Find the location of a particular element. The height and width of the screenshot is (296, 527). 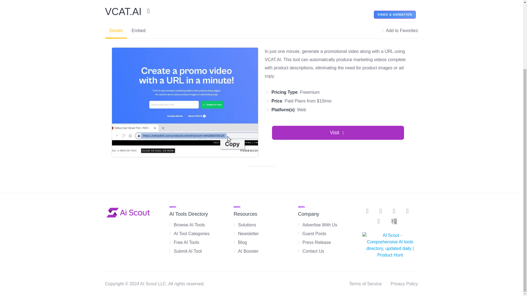

Advertise With Us is located at coordinates (320, 225).